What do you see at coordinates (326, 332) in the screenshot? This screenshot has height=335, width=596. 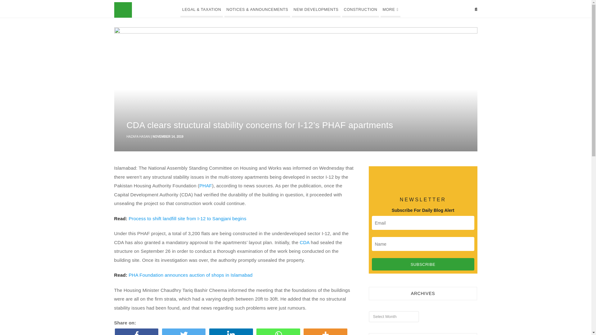 I see `More` at bounding box center [326, 332].